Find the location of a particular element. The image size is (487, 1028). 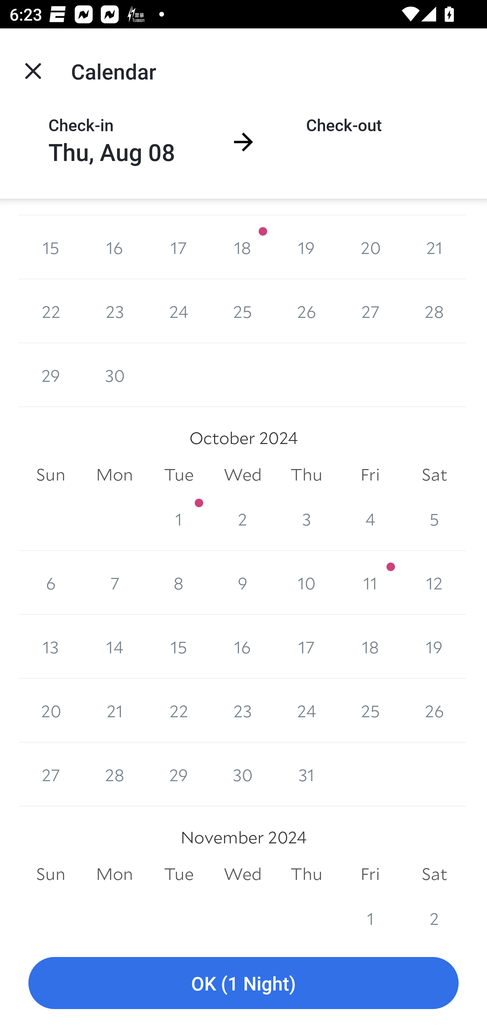

5 5 October 2024 is located at coordinates (434, 519).